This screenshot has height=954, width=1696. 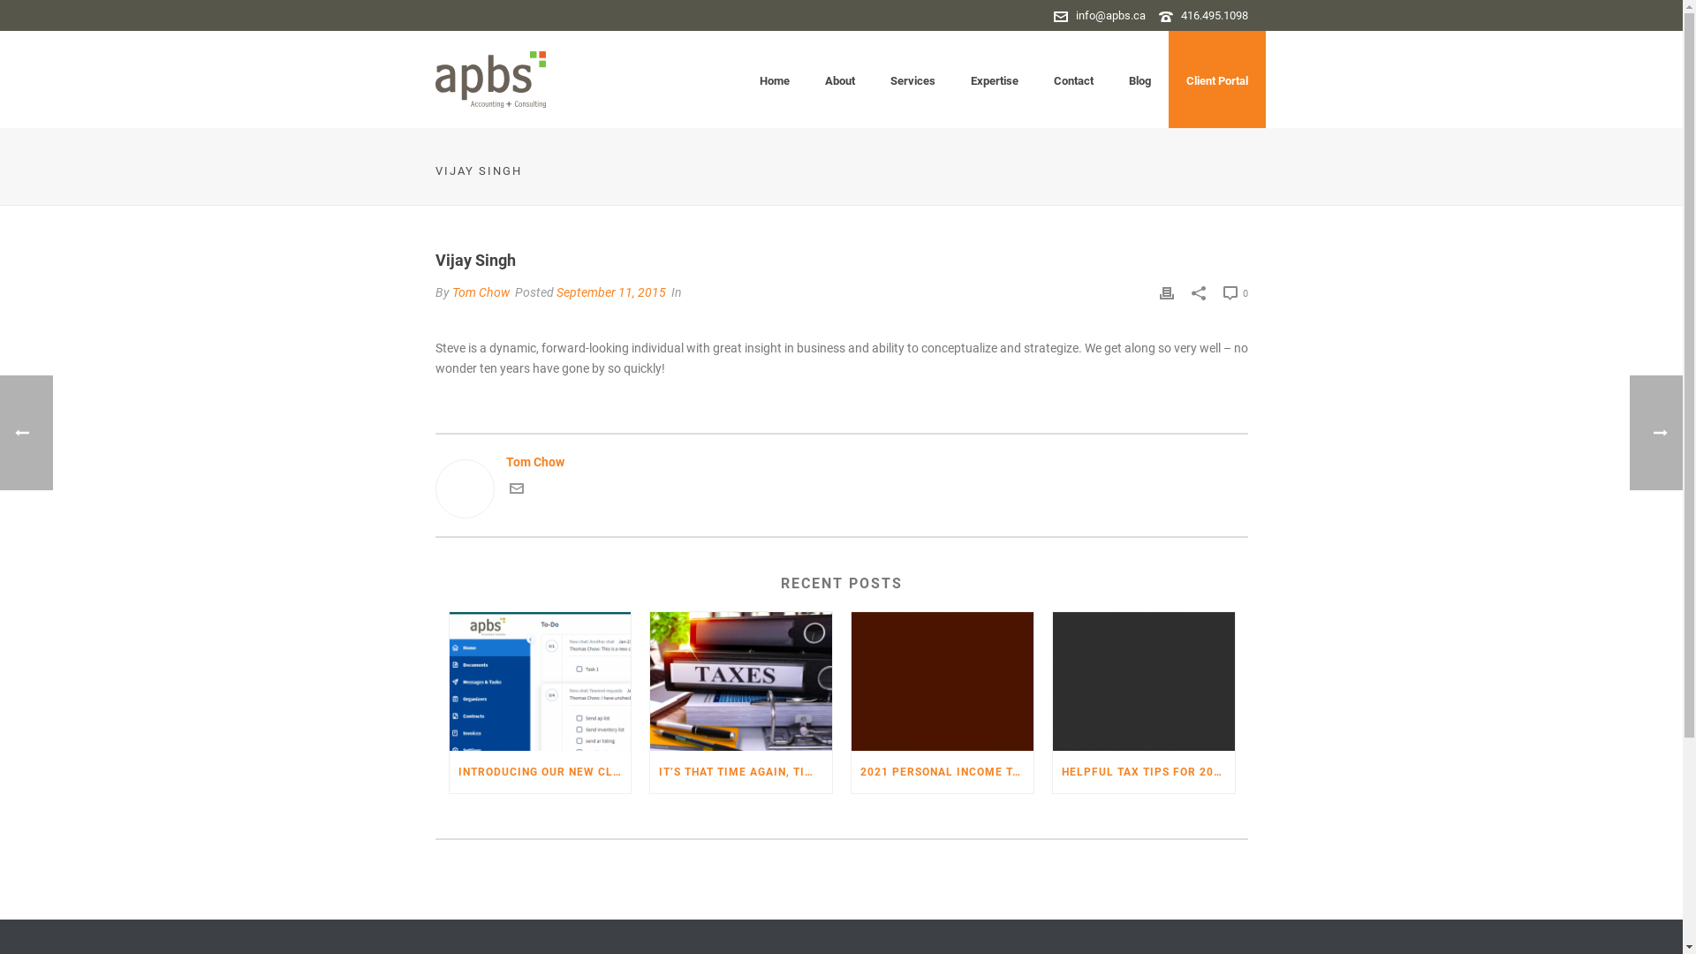 What do you see at coordinates (943, 772) in the screenshot?
I see `2021 PERSONAL INCOME TAX ORGANIZER` at bounding box center [943, 772].